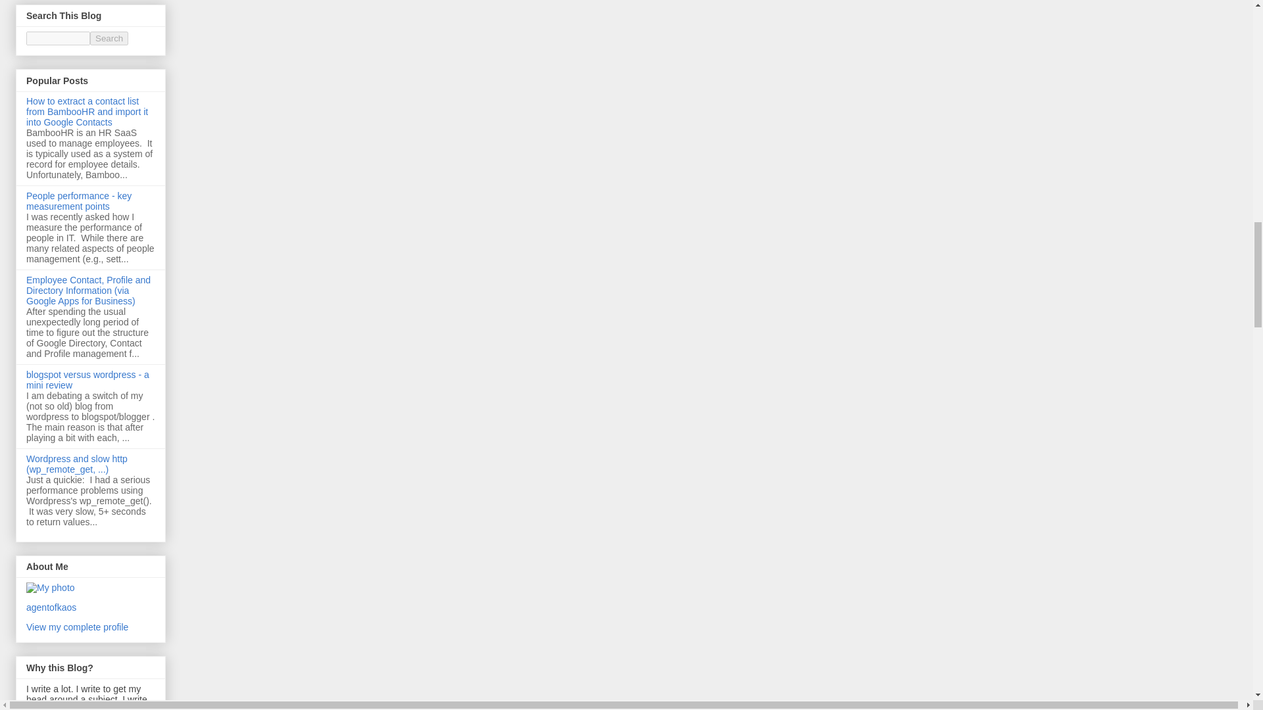  I want to click on People performance - key measurement points, so click(79, 201).